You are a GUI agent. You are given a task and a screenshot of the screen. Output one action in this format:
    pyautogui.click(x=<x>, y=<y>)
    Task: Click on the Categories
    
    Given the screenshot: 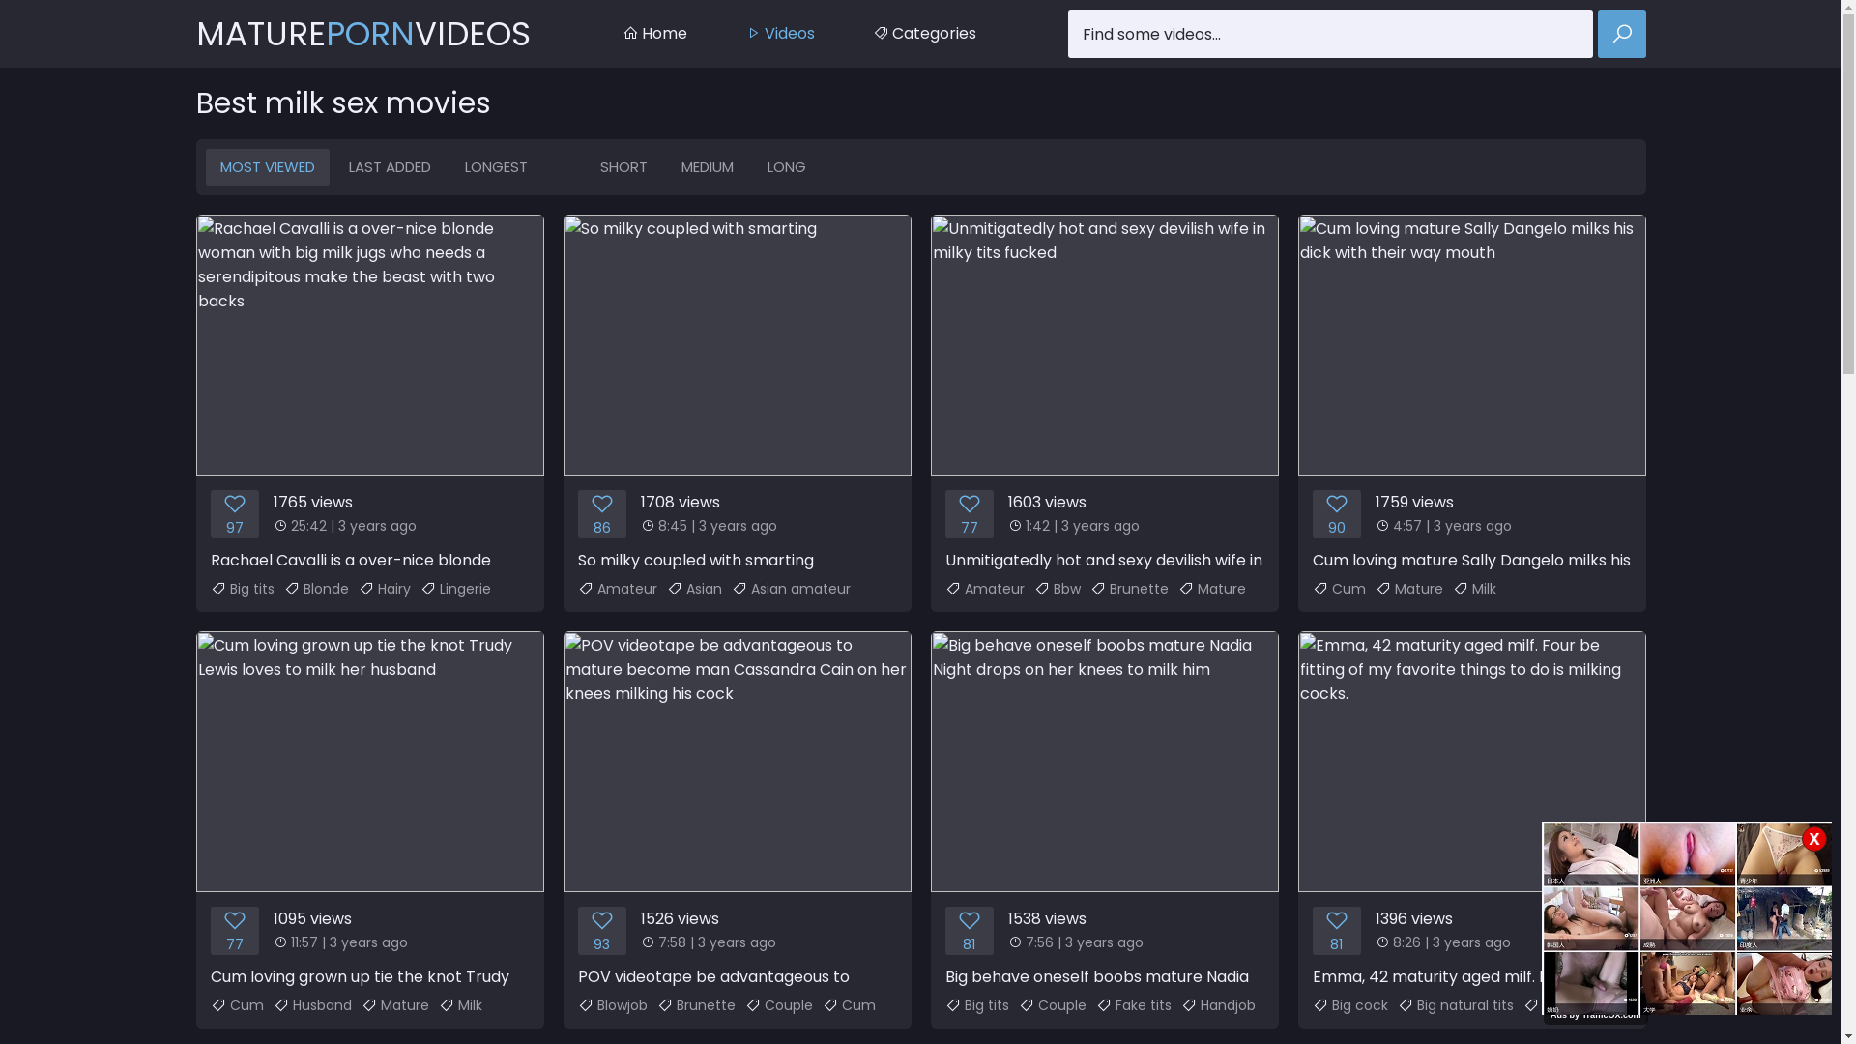 What is the action you would take?
    pyautogui.click(x=924, y=34)
    